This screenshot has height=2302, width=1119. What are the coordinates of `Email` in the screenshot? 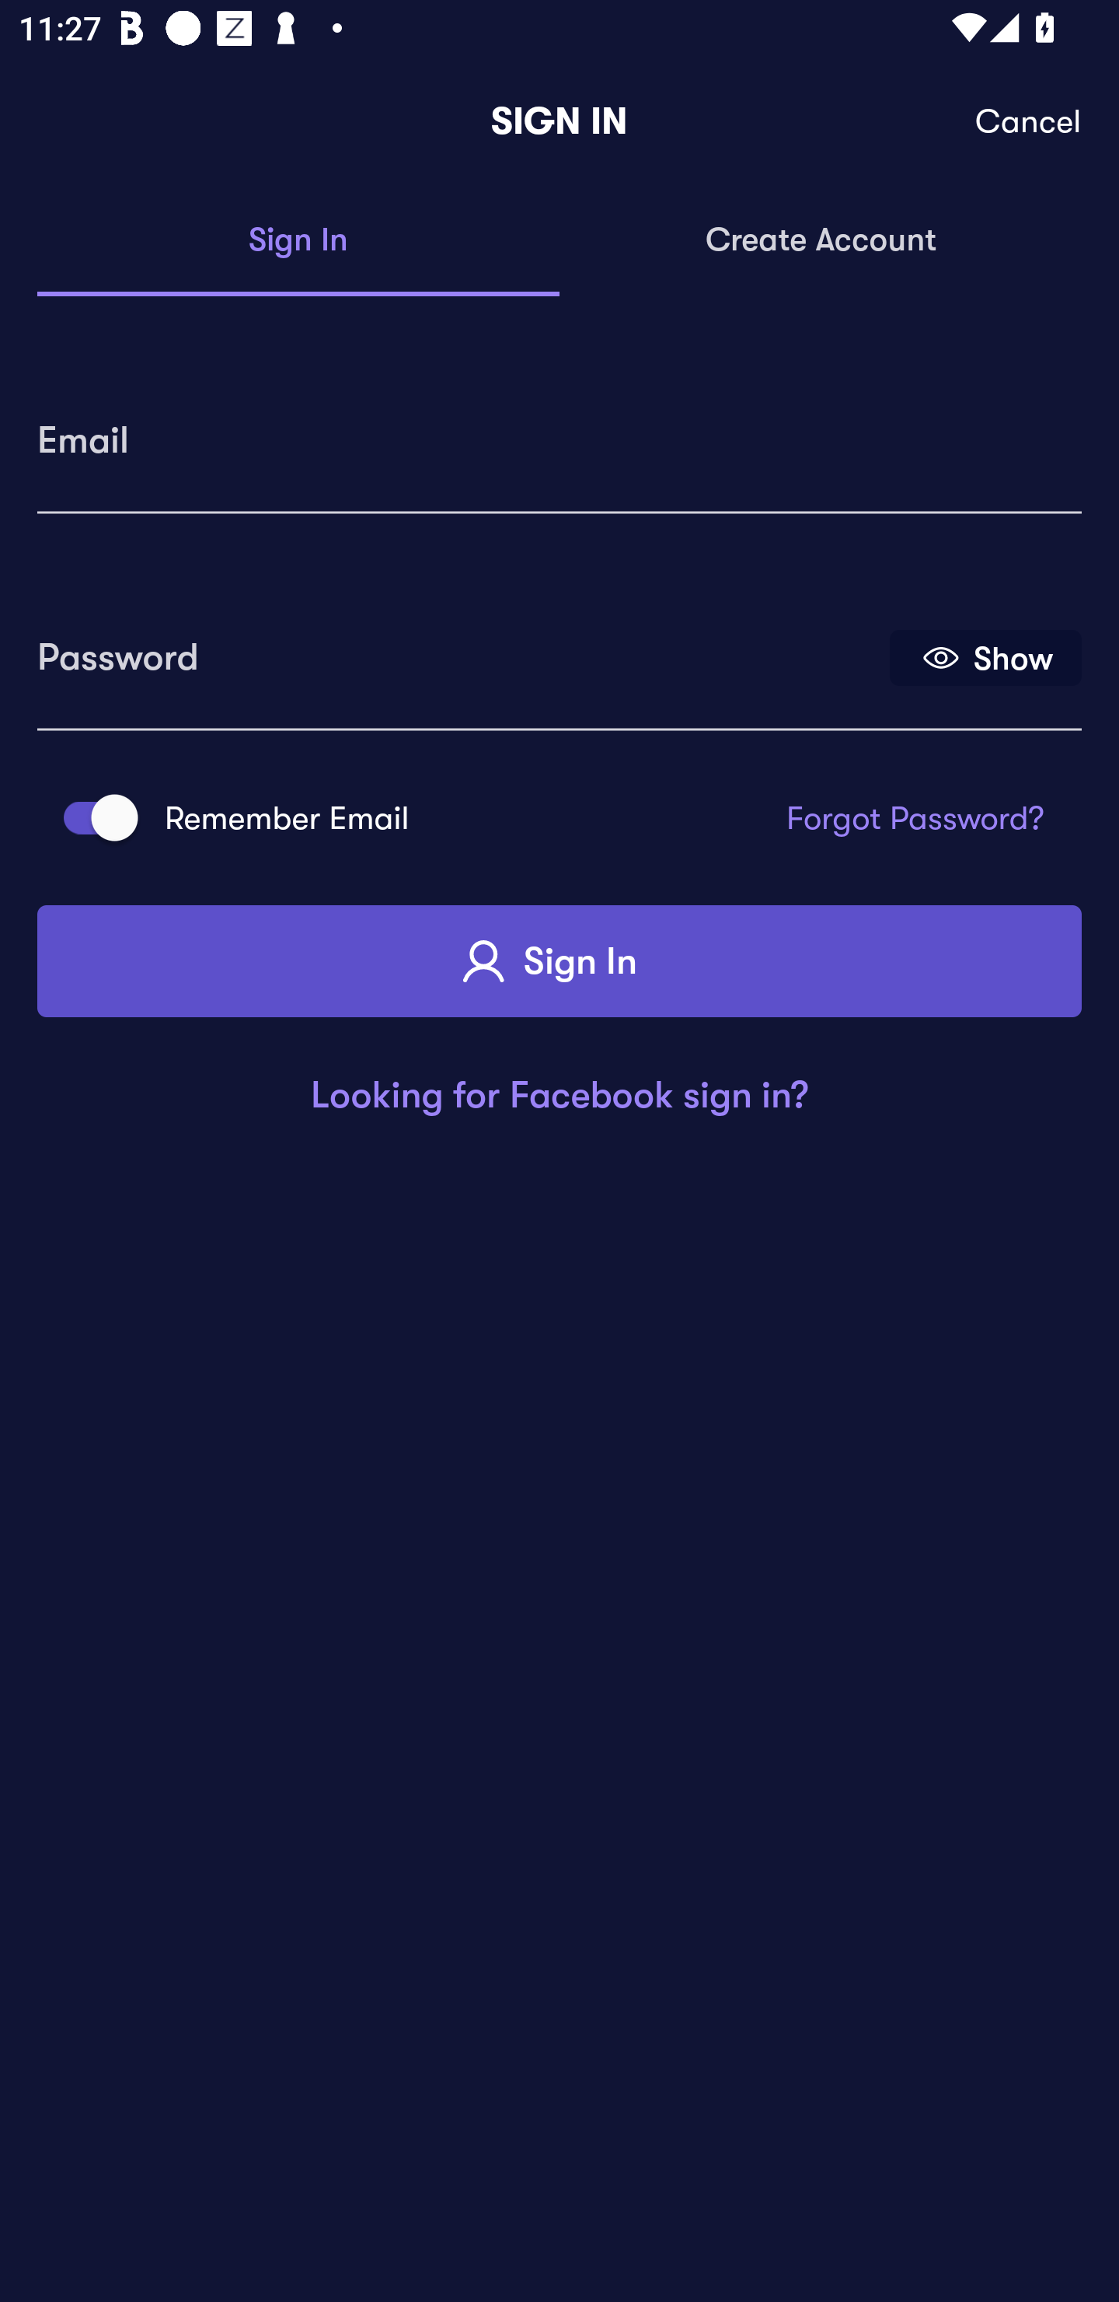 It's located at (559, 431).